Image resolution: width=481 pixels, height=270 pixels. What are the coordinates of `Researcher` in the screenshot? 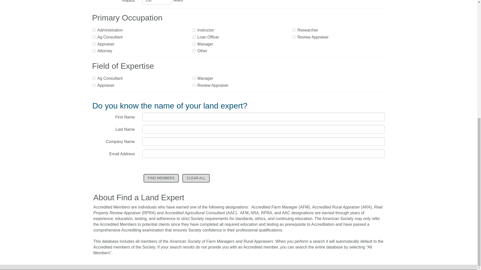 It's located at (294, 30).